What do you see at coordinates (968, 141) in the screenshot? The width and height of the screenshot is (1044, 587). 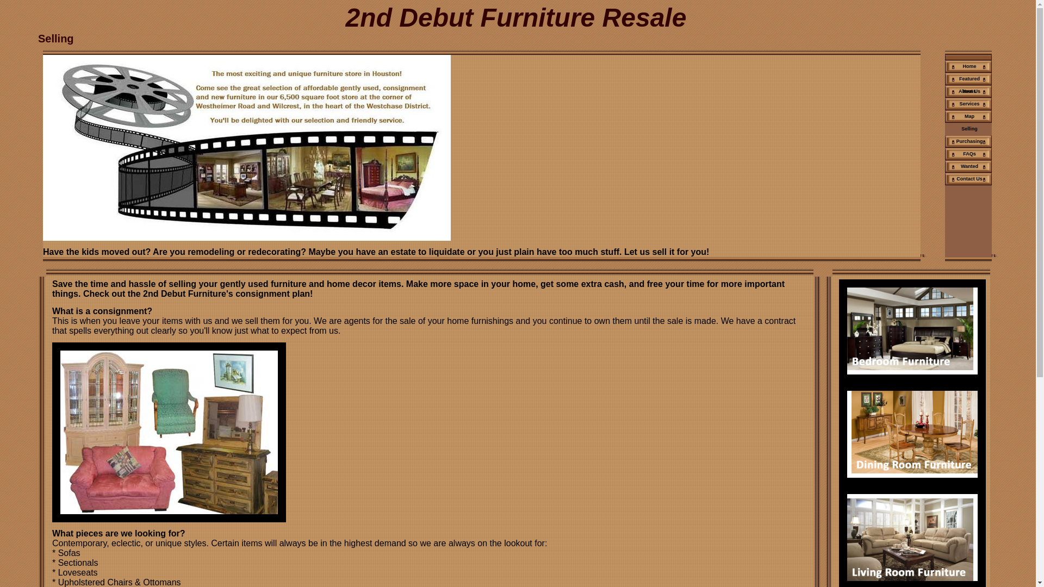 I see `Purchasing` at bounding box center [968, 141].